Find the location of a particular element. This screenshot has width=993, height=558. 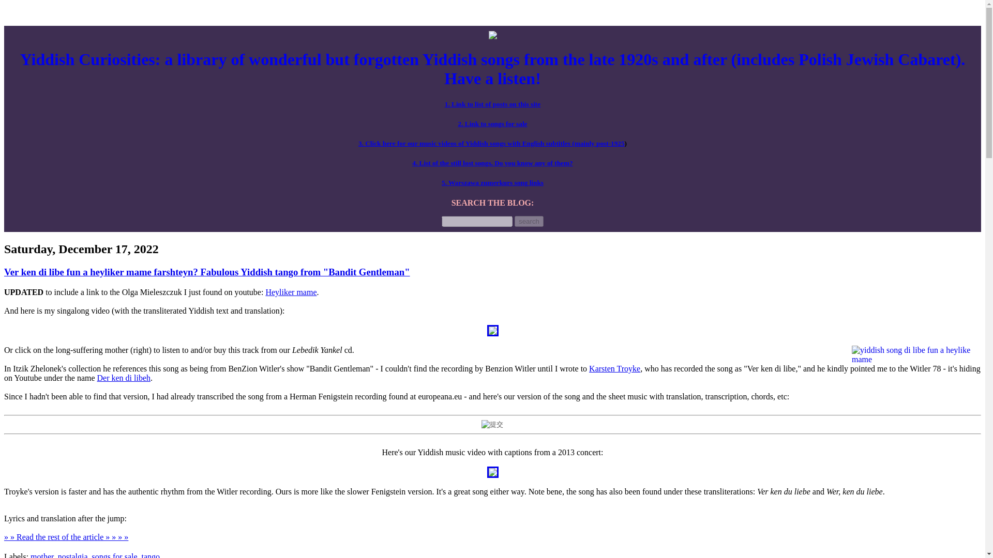

songs for sale is located at coordinates (115, 555).